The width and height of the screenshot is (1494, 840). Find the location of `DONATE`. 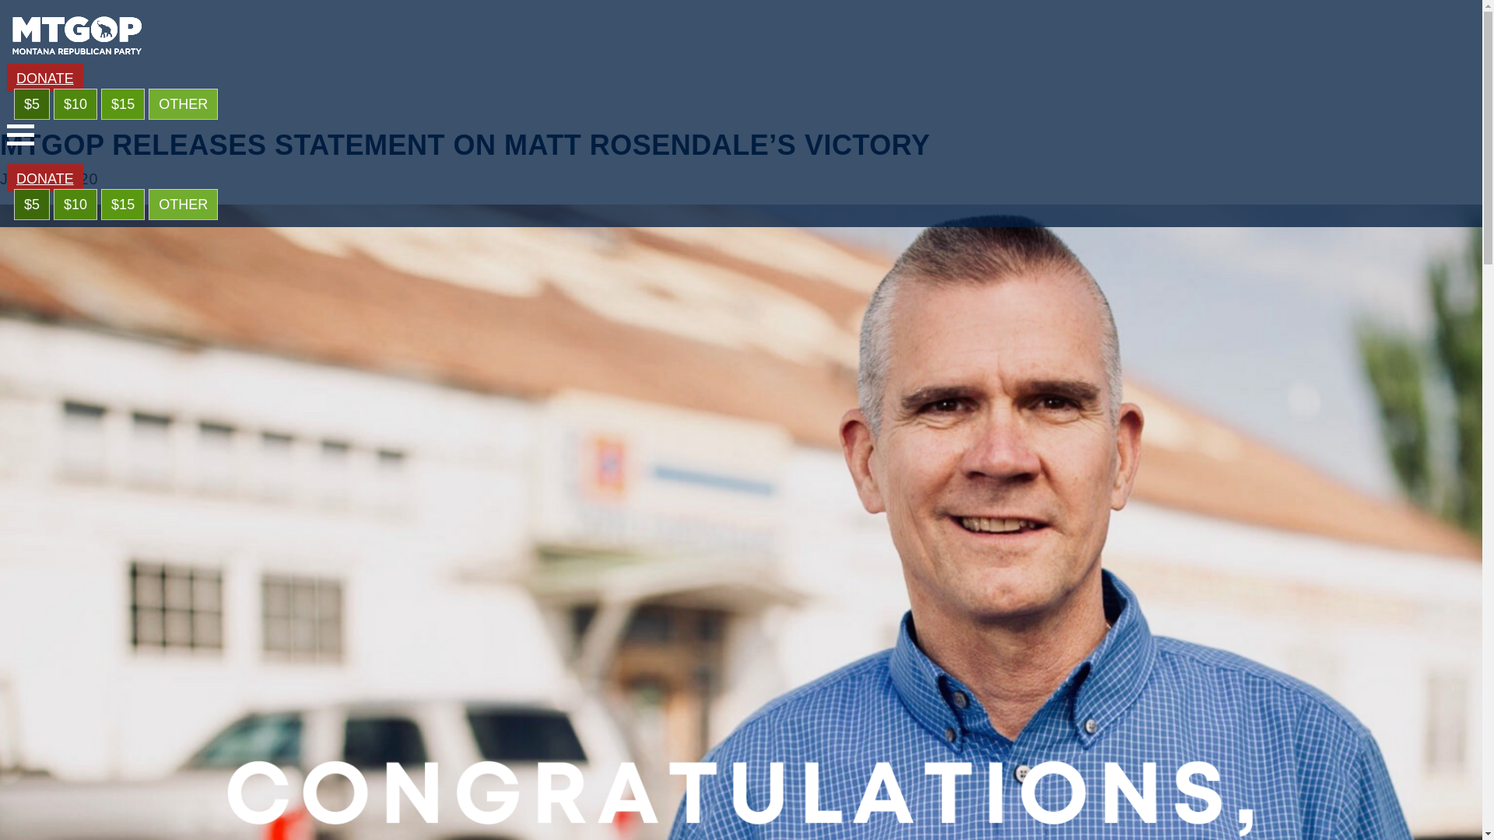

DONATE is located at coordinates (45, 78).